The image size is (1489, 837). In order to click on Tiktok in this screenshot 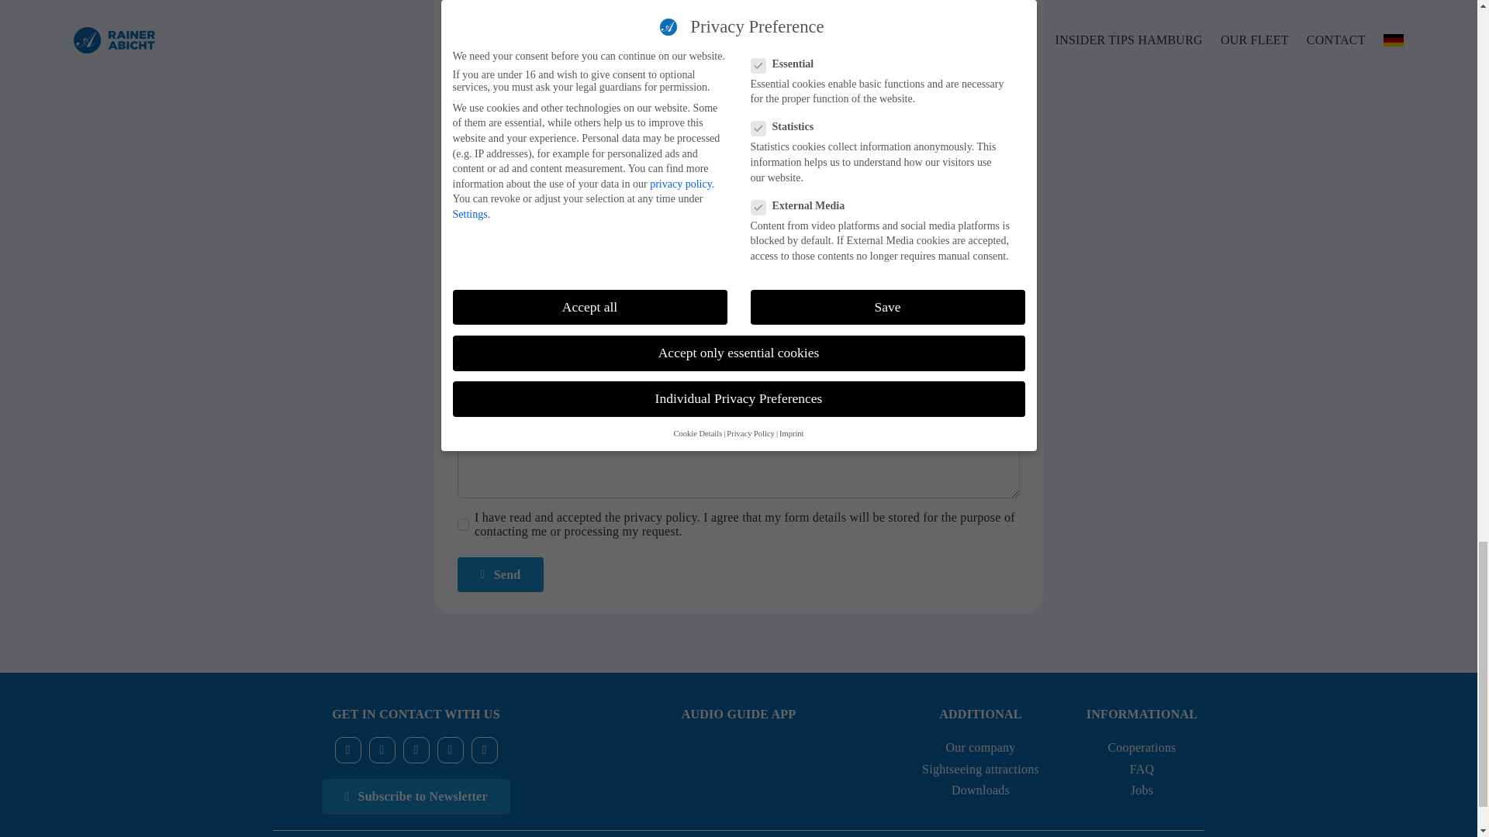, I will do `click(416, 750)`.